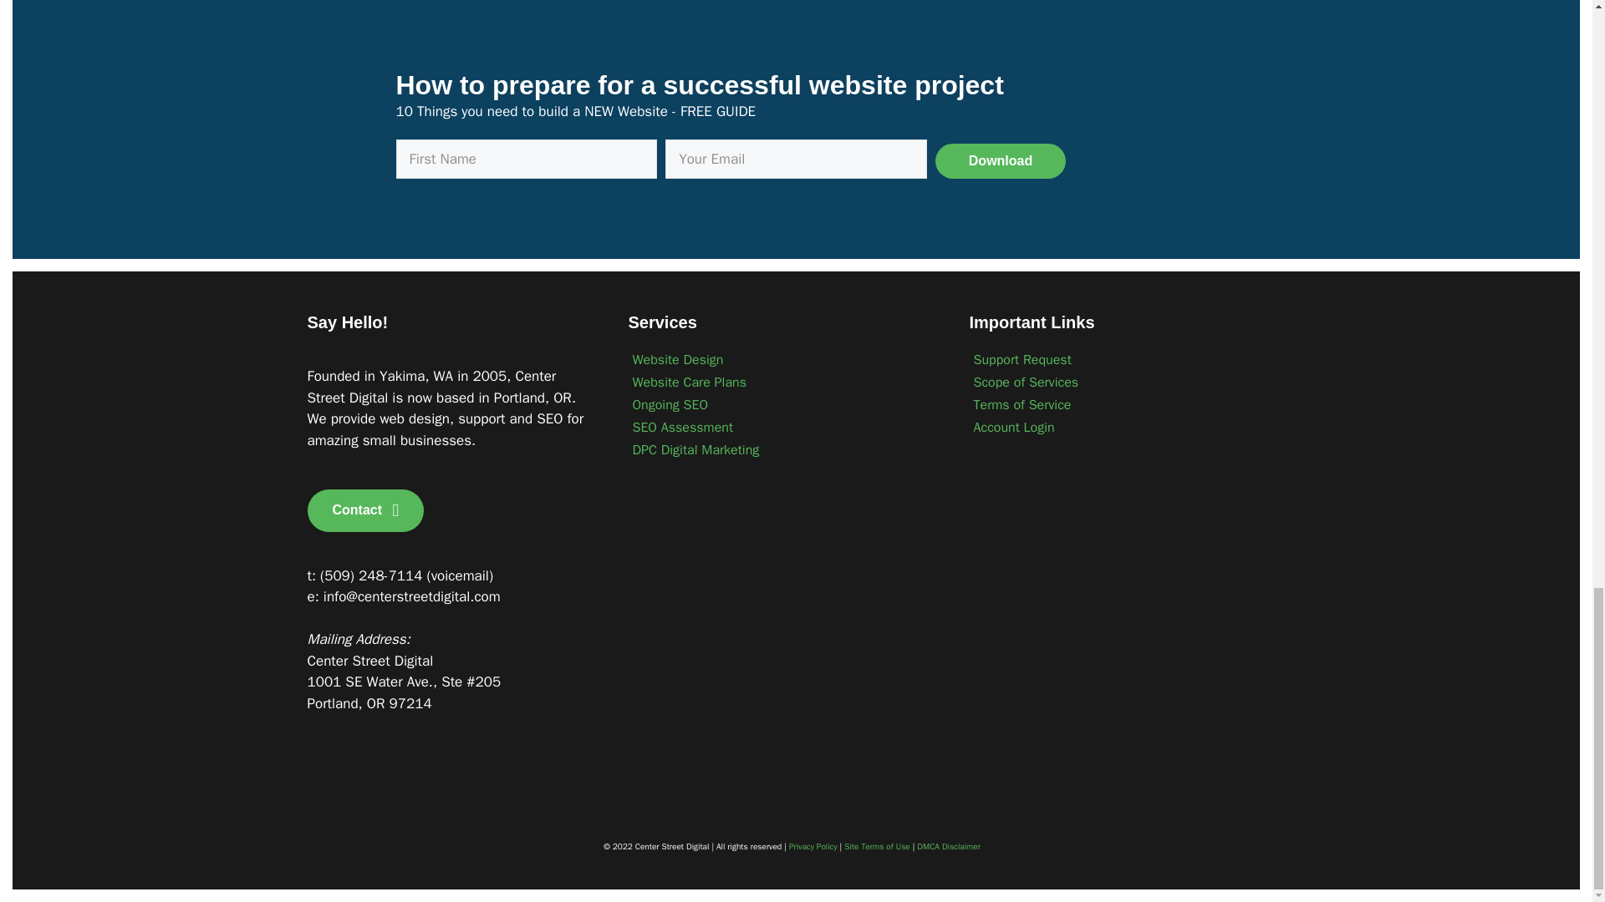  Describe the element at coordinates (1120, 382) in the screenshot. I see `Scope of Services` at that location.